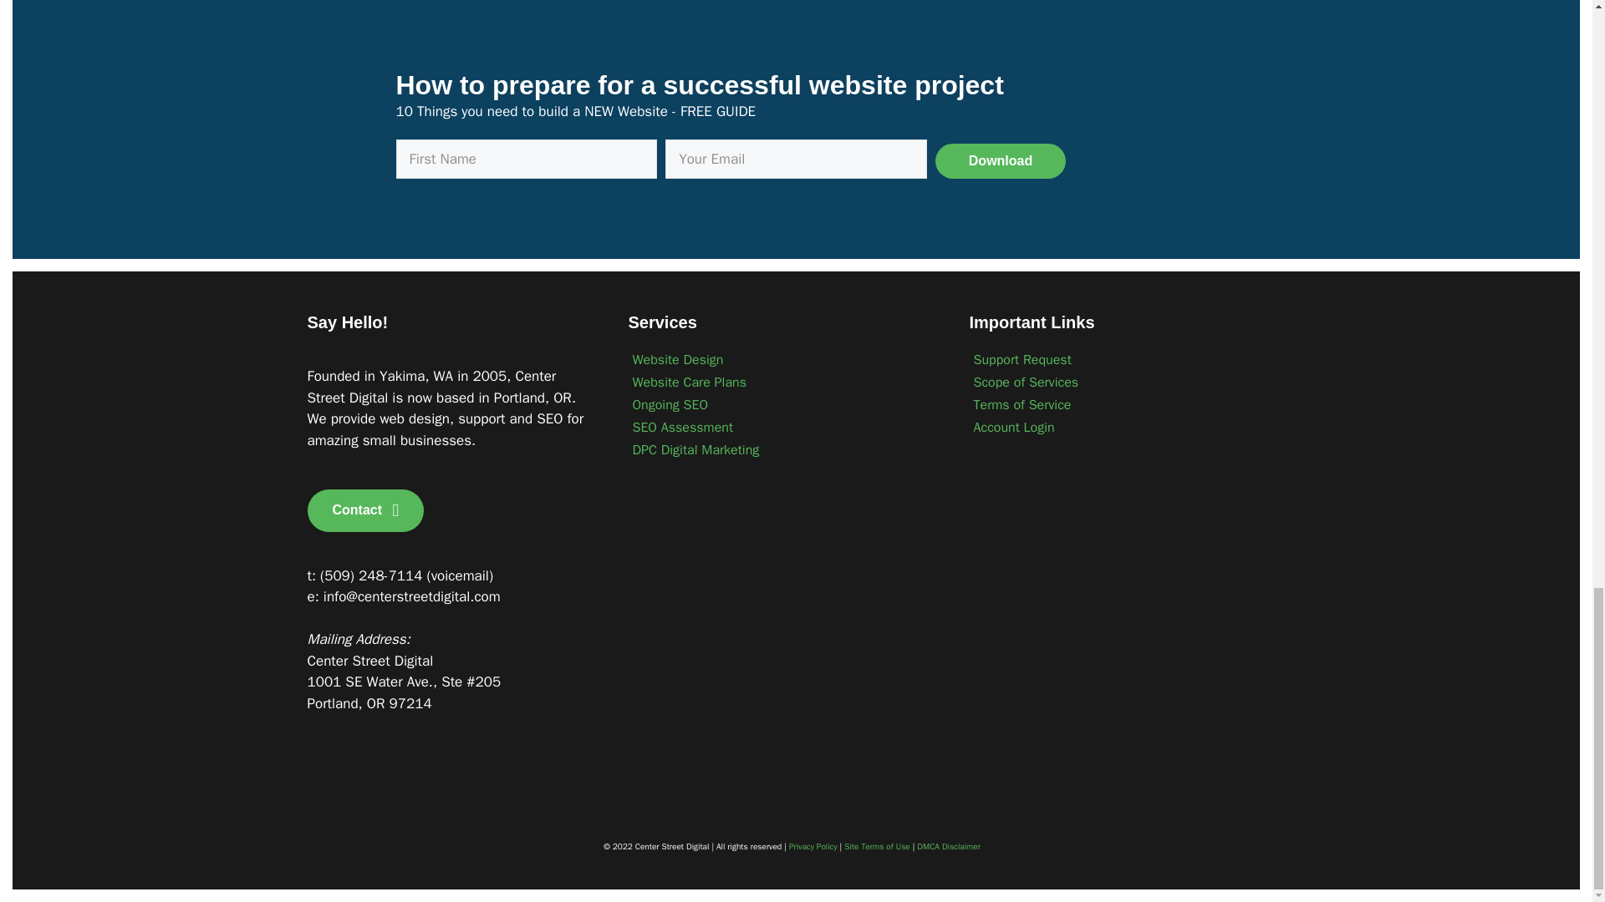  Describe the element at coordinates (1120, 382) in the screenshot. I see `Scope of Services` at that location.